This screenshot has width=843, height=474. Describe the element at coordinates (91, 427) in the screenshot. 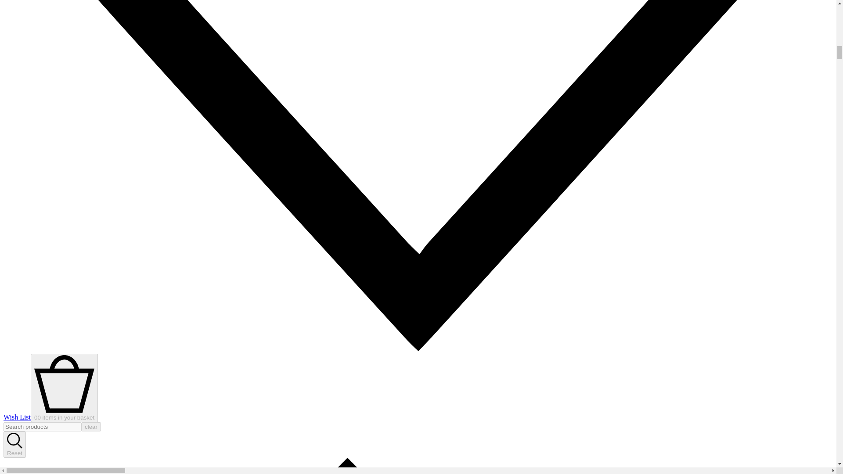

I see `clear` at that location.